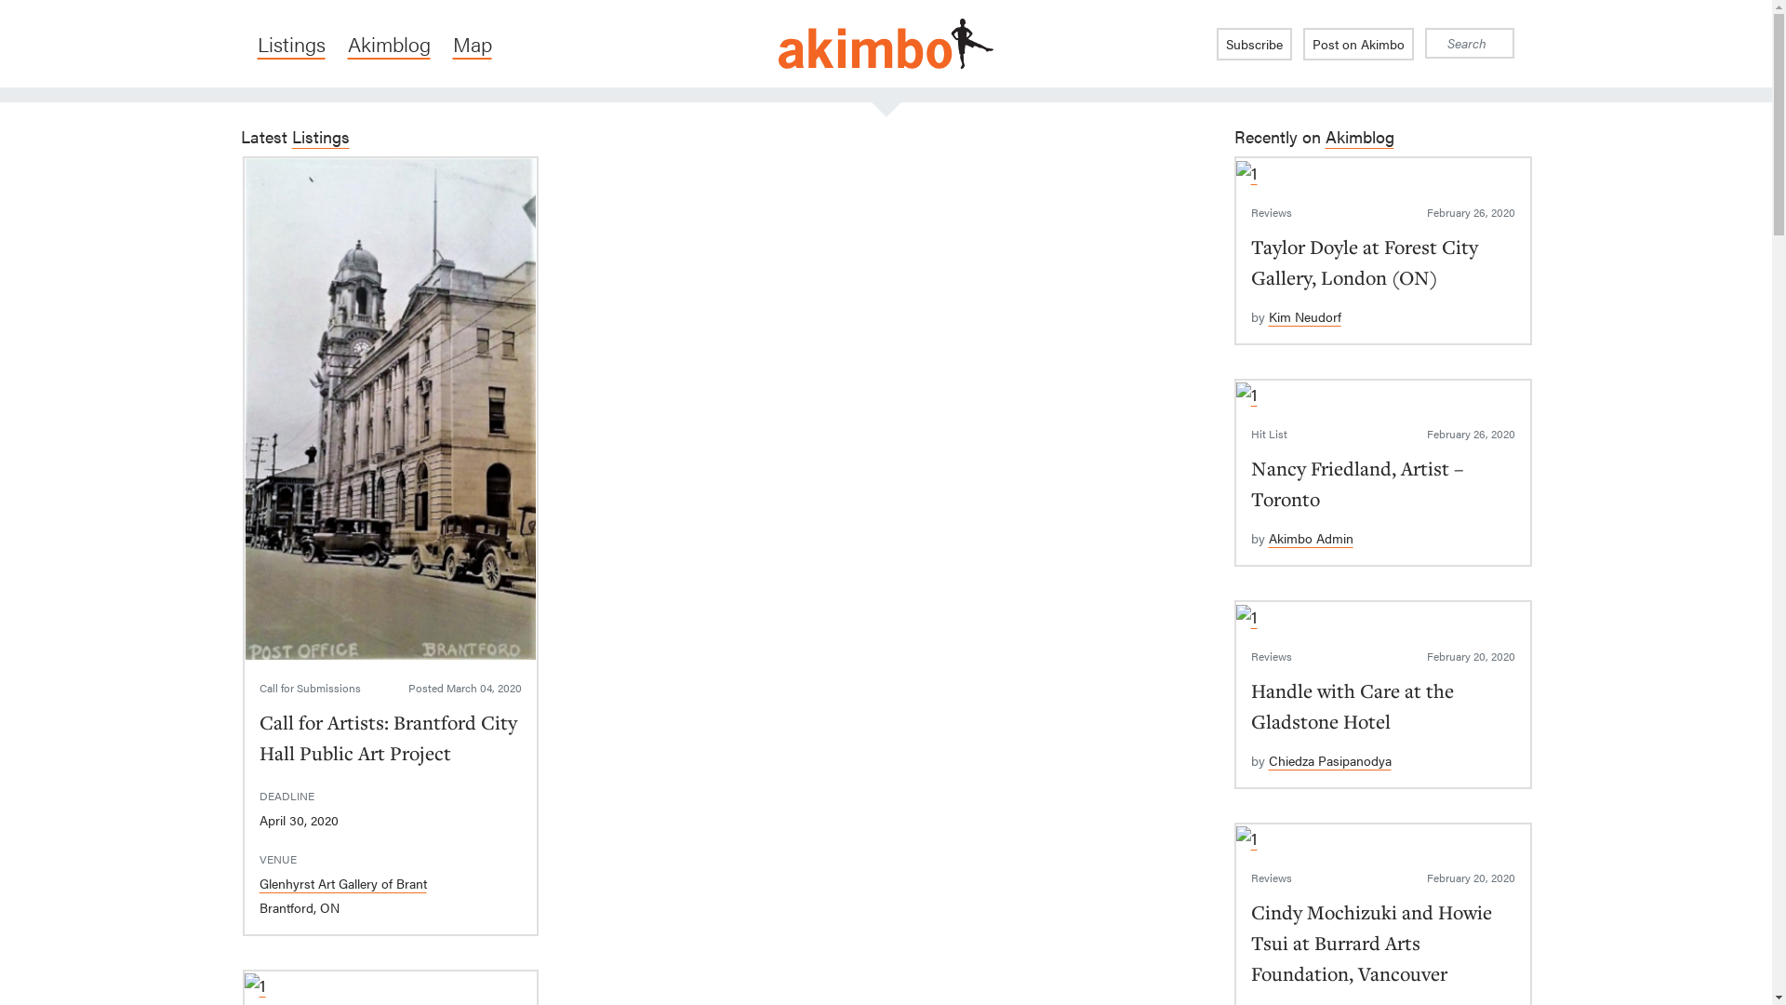 This screenshot has height=1005, width=1786. What do you see at coordinates (391, 409) in the screenshot?
I see `1` at bounding box center [391, 409].